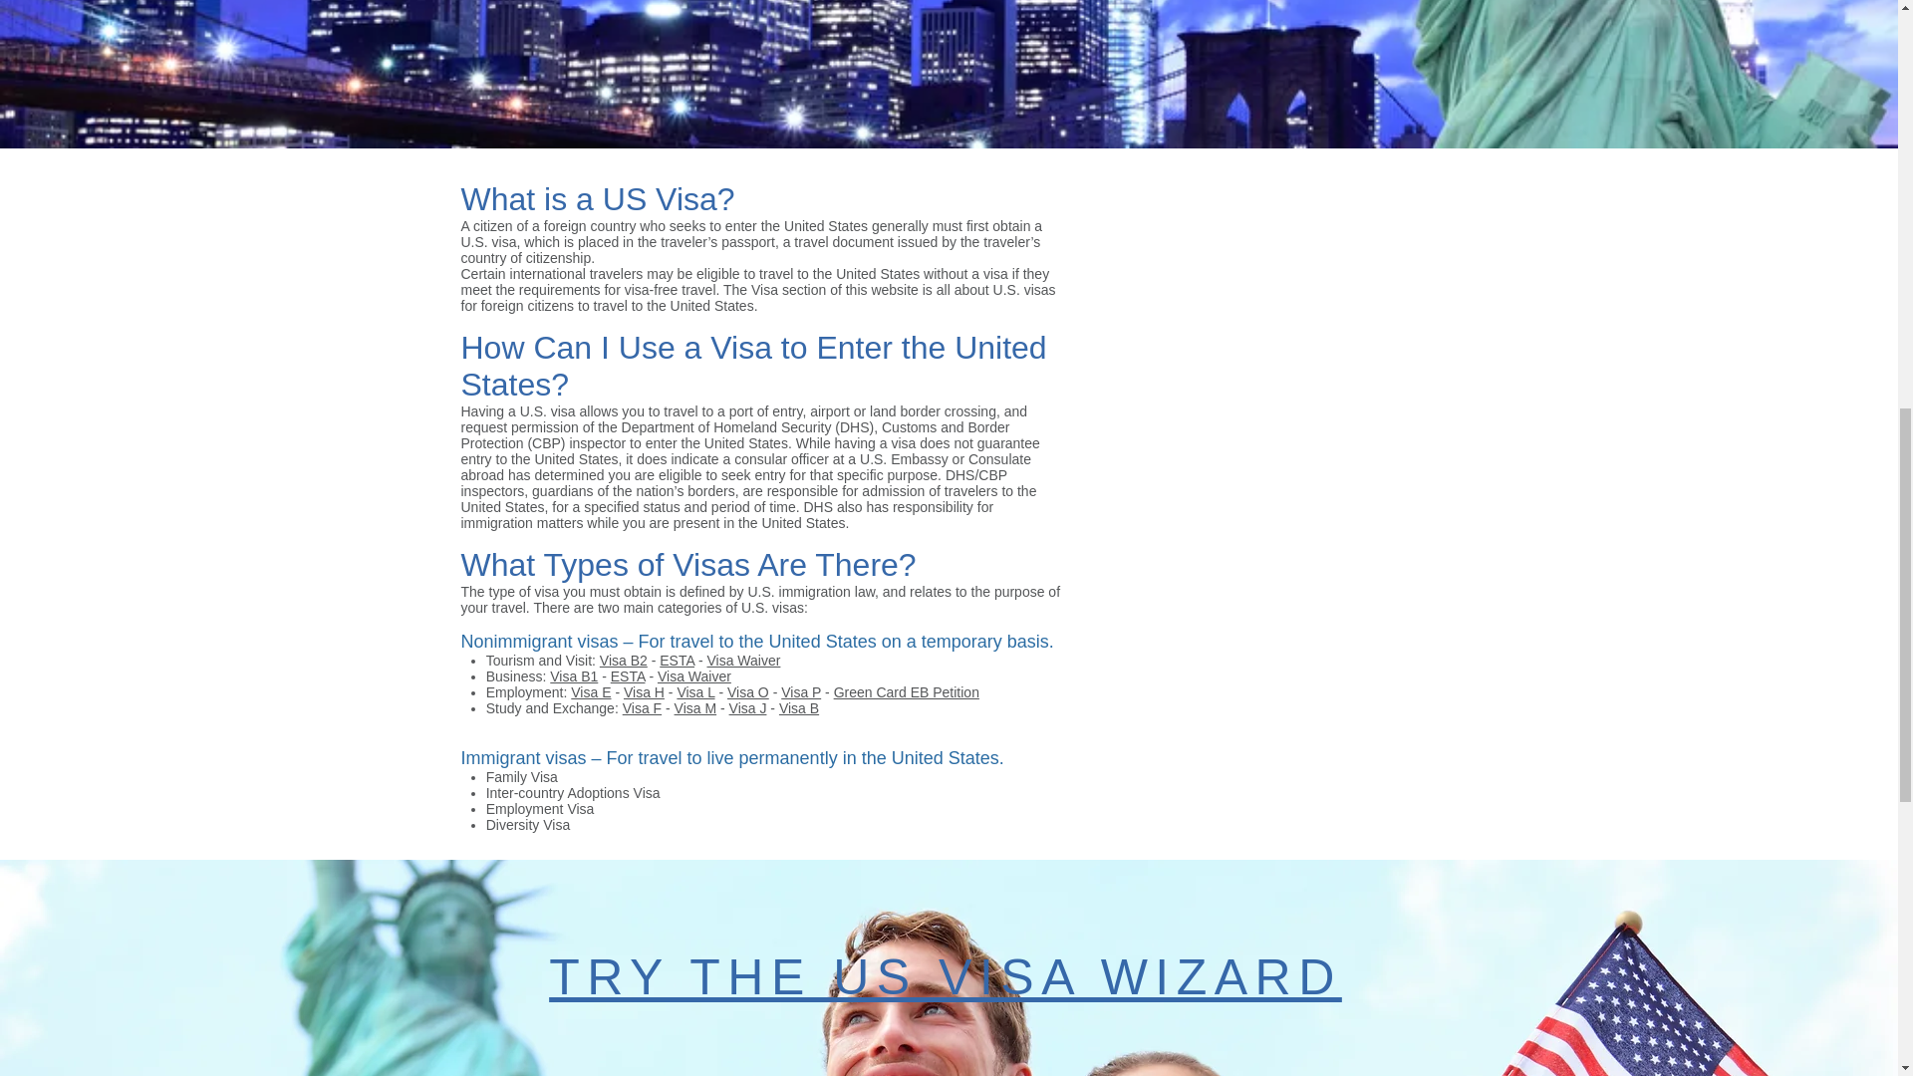 The image size is (1913, 1076). I want to click on Visa B1, so click(574, 675).